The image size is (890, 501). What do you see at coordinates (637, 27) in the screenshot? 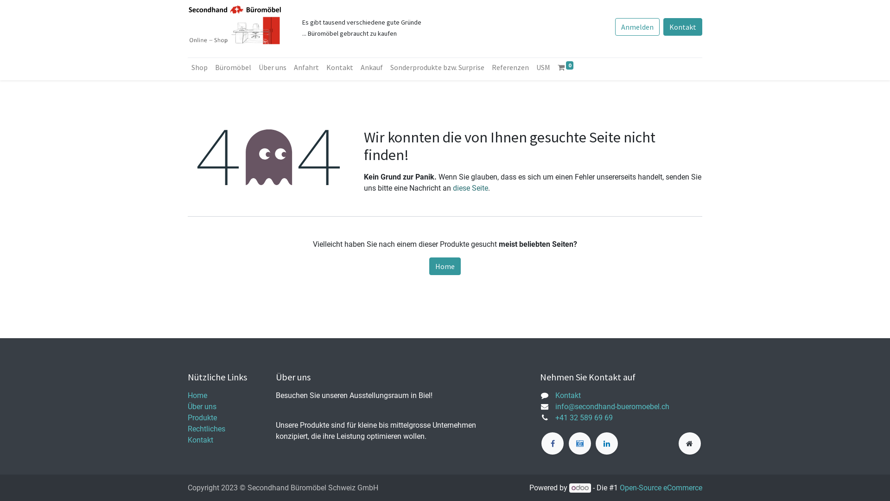
I see `Anmelden` at bounding box center [637, 27].